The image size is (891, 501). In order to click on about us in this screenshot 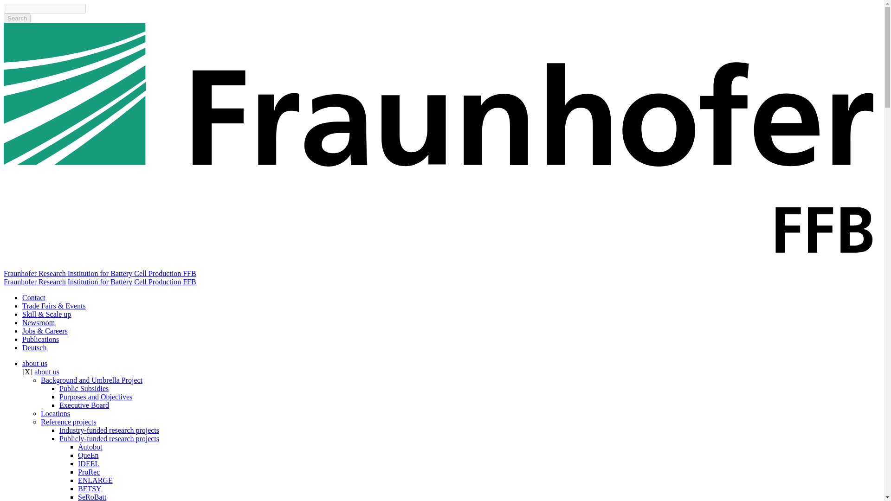, I will do `click(47, 372)`.